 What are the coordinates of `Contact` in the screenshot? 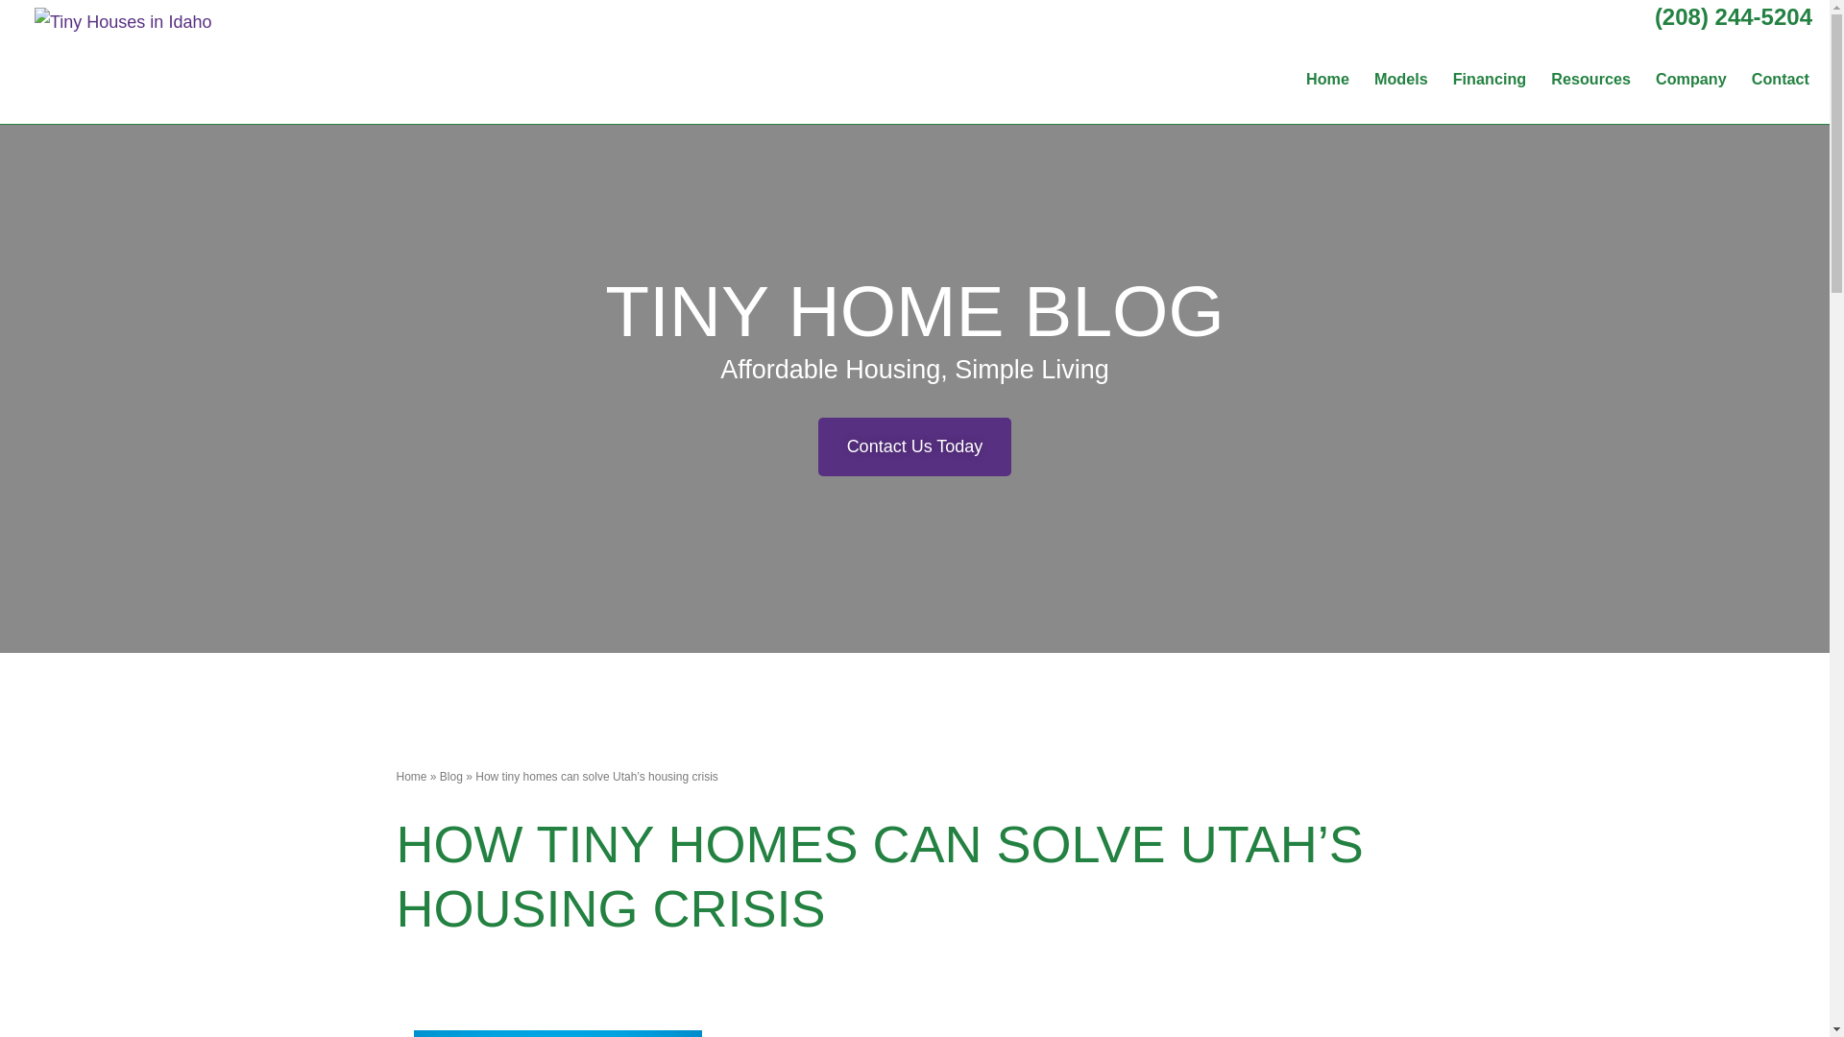 It's located at (1781, 78).